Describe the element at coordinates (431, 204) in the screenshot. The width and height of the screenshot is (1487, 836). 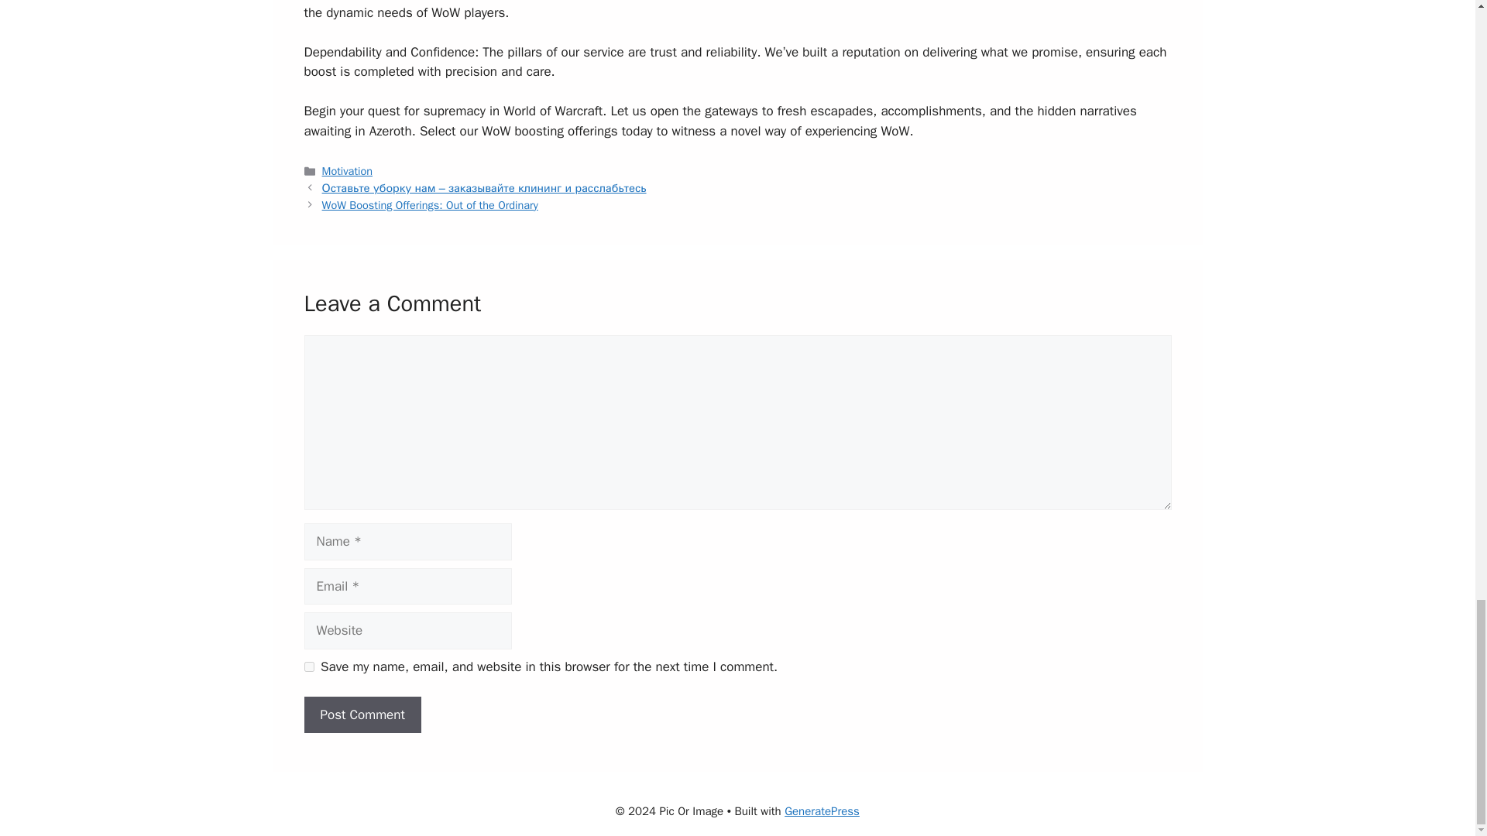
I see `WoW Boosting Offerings: Out of the Ordinary` at that location.